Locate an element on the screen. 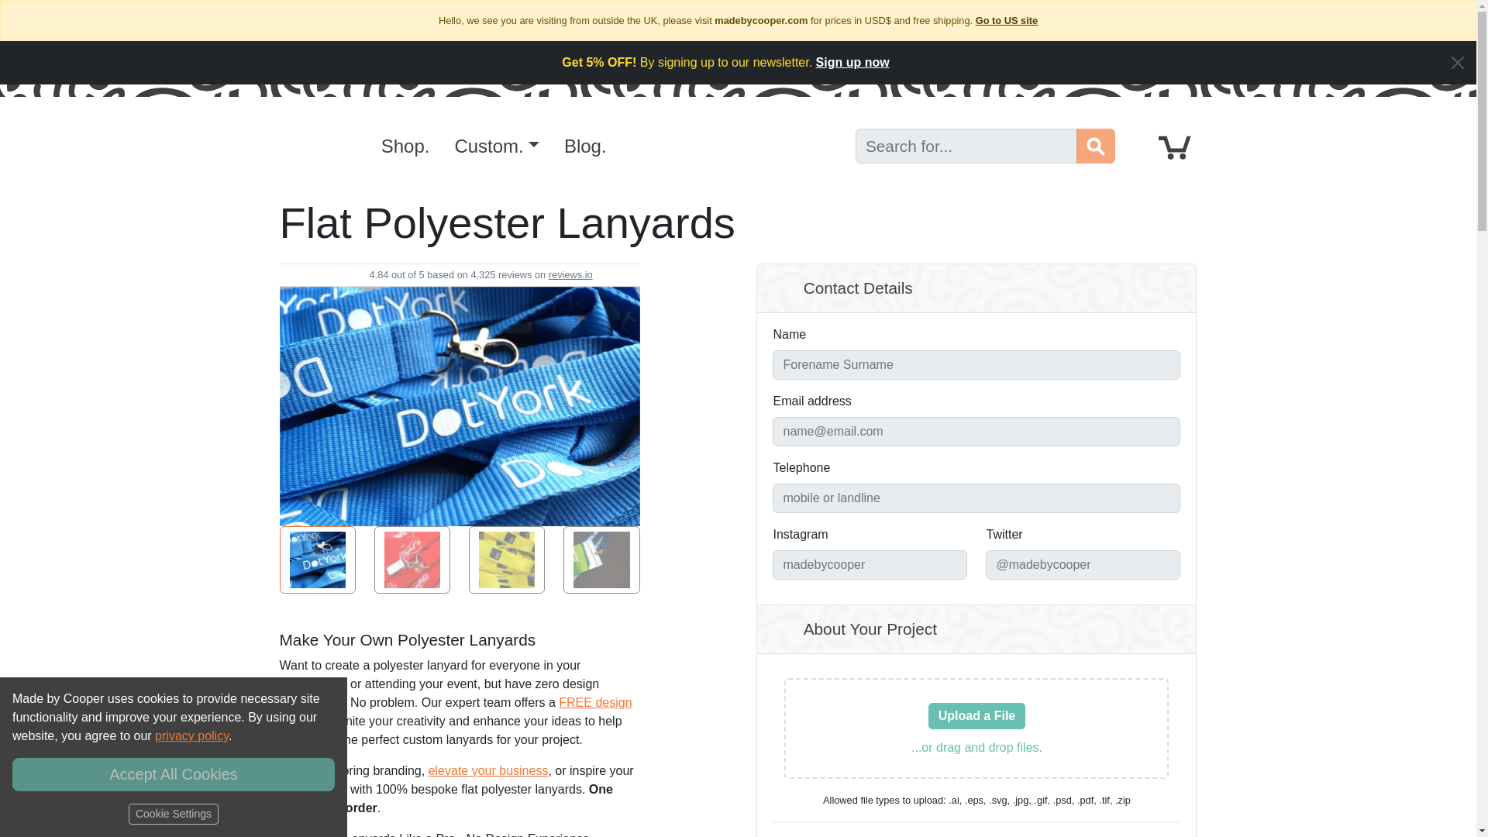 This screenshot has width=1488, height=837. Go to US site is located at coordinates (1006, 20).